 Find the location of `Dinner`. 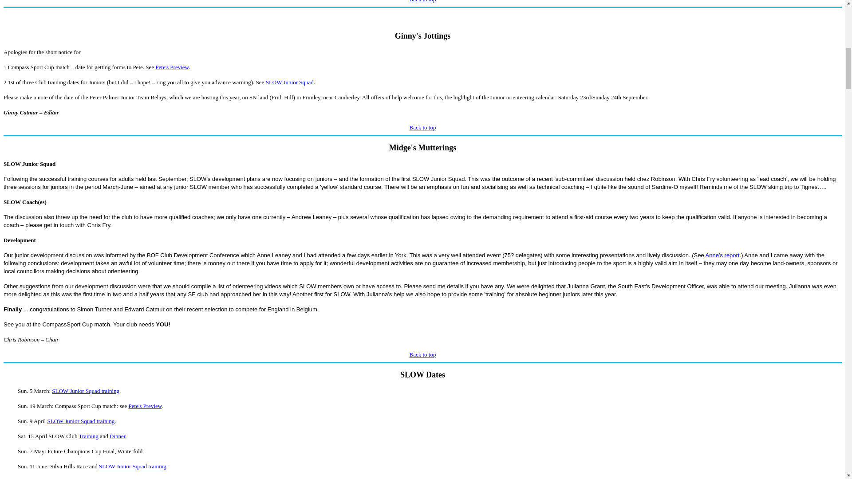

Dinner is located at coordinates (117, 436).